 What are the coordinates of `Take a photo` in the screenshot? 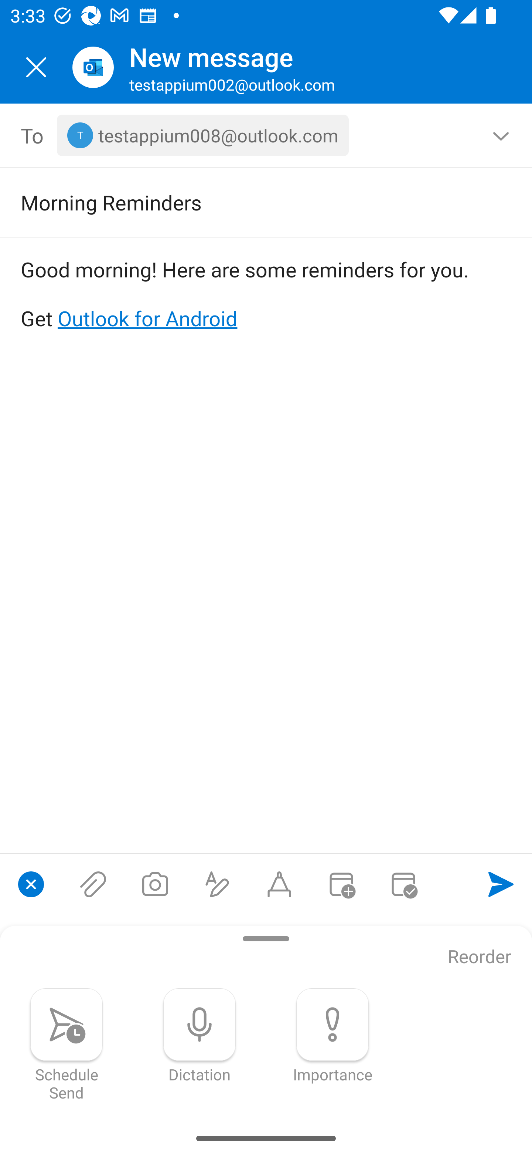 It's located at (155, 884).